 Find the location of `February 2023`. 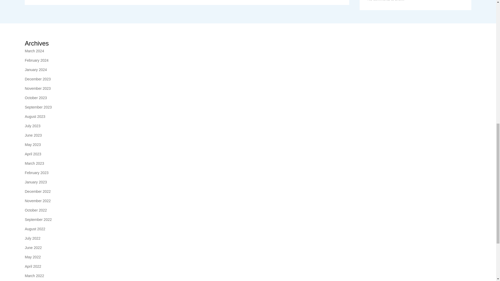

February 2023 is located at coordinates (36, 173).